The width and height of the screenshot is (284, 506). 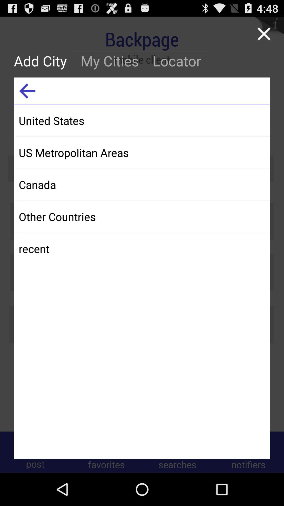 I want to click on close the page, so click(x=264, y=34).